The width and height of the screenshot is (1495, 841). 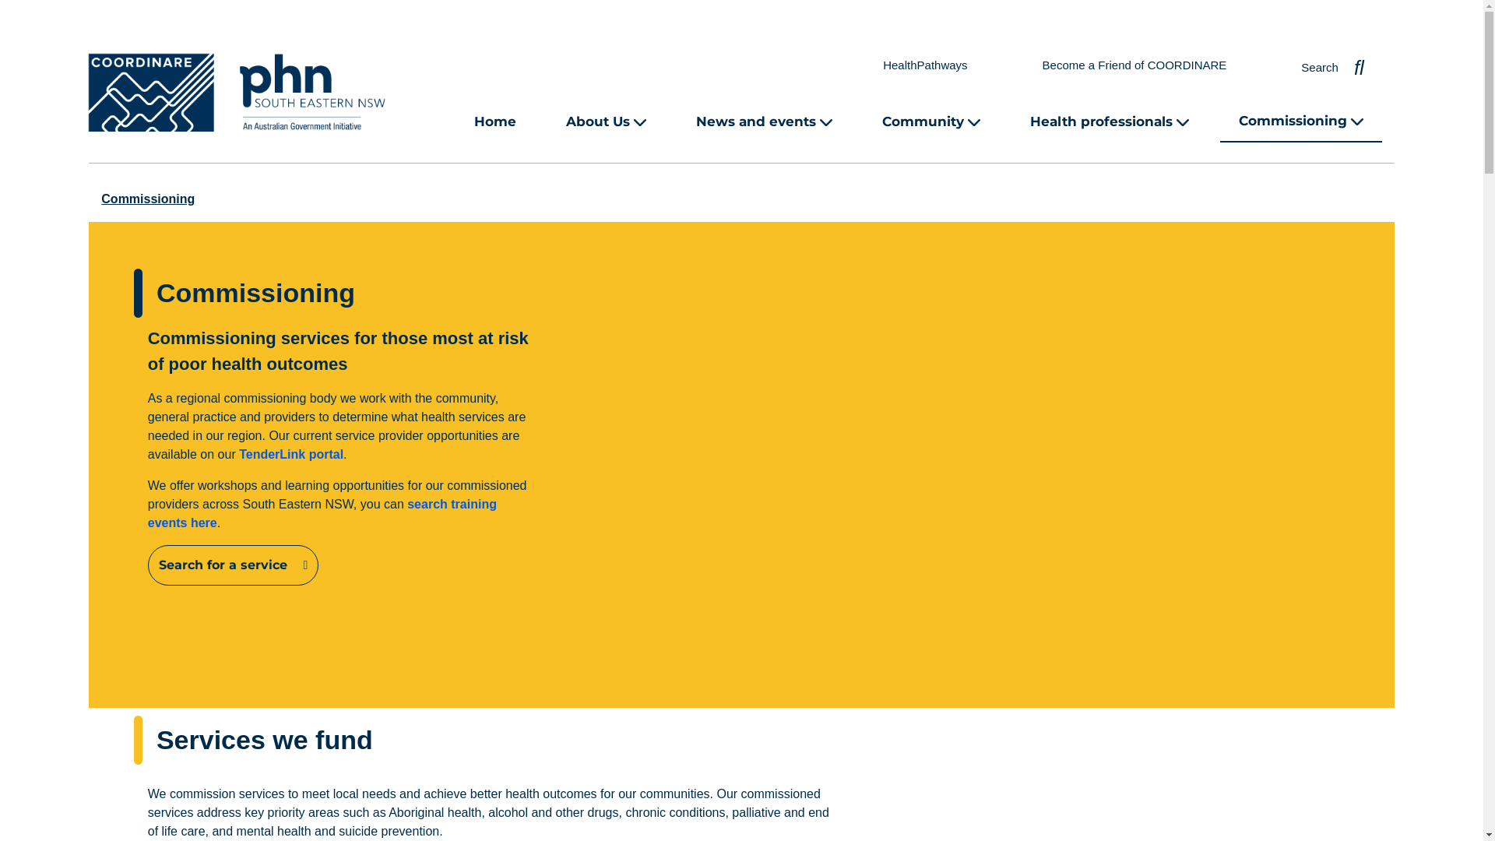 What do you see at coordinates (931, 121) in the screenshot?
I see `Community` at bounding box center [931, 121].